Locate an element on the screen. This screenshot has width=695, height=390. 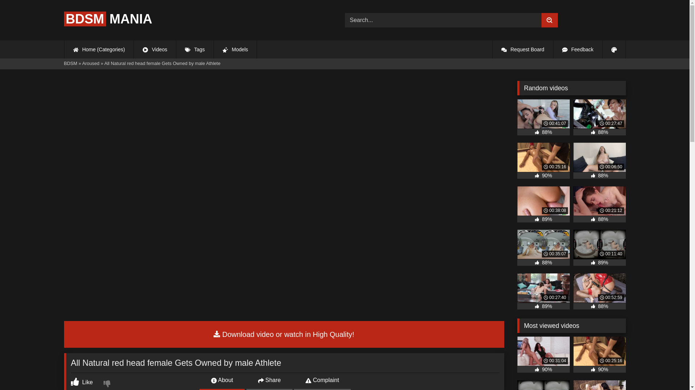
Request Board is located at coordinates (523, 49).